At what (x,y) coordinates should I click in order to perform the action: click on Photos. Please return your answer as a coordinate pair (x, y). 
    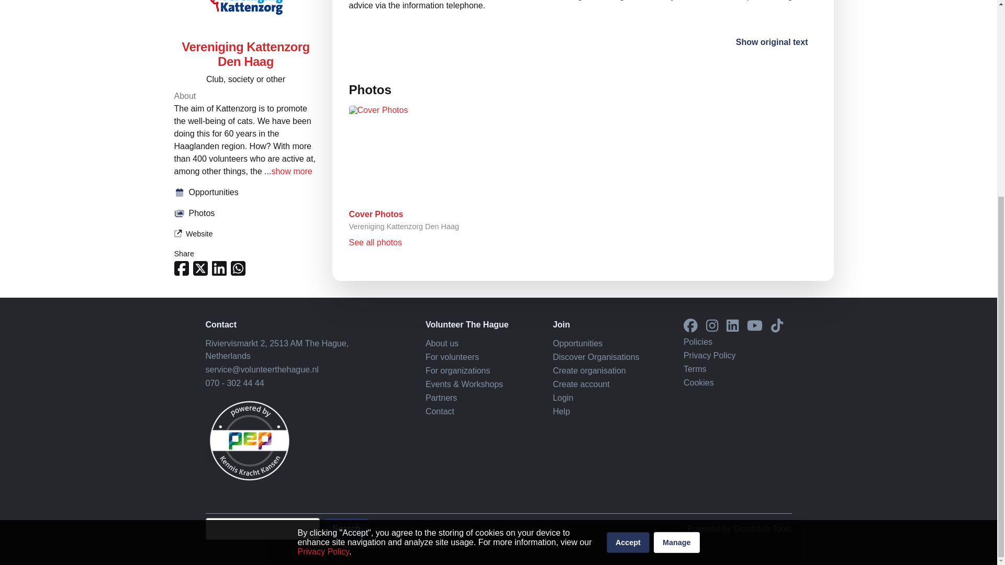
    Looking at the image, I should click on (245, 13).